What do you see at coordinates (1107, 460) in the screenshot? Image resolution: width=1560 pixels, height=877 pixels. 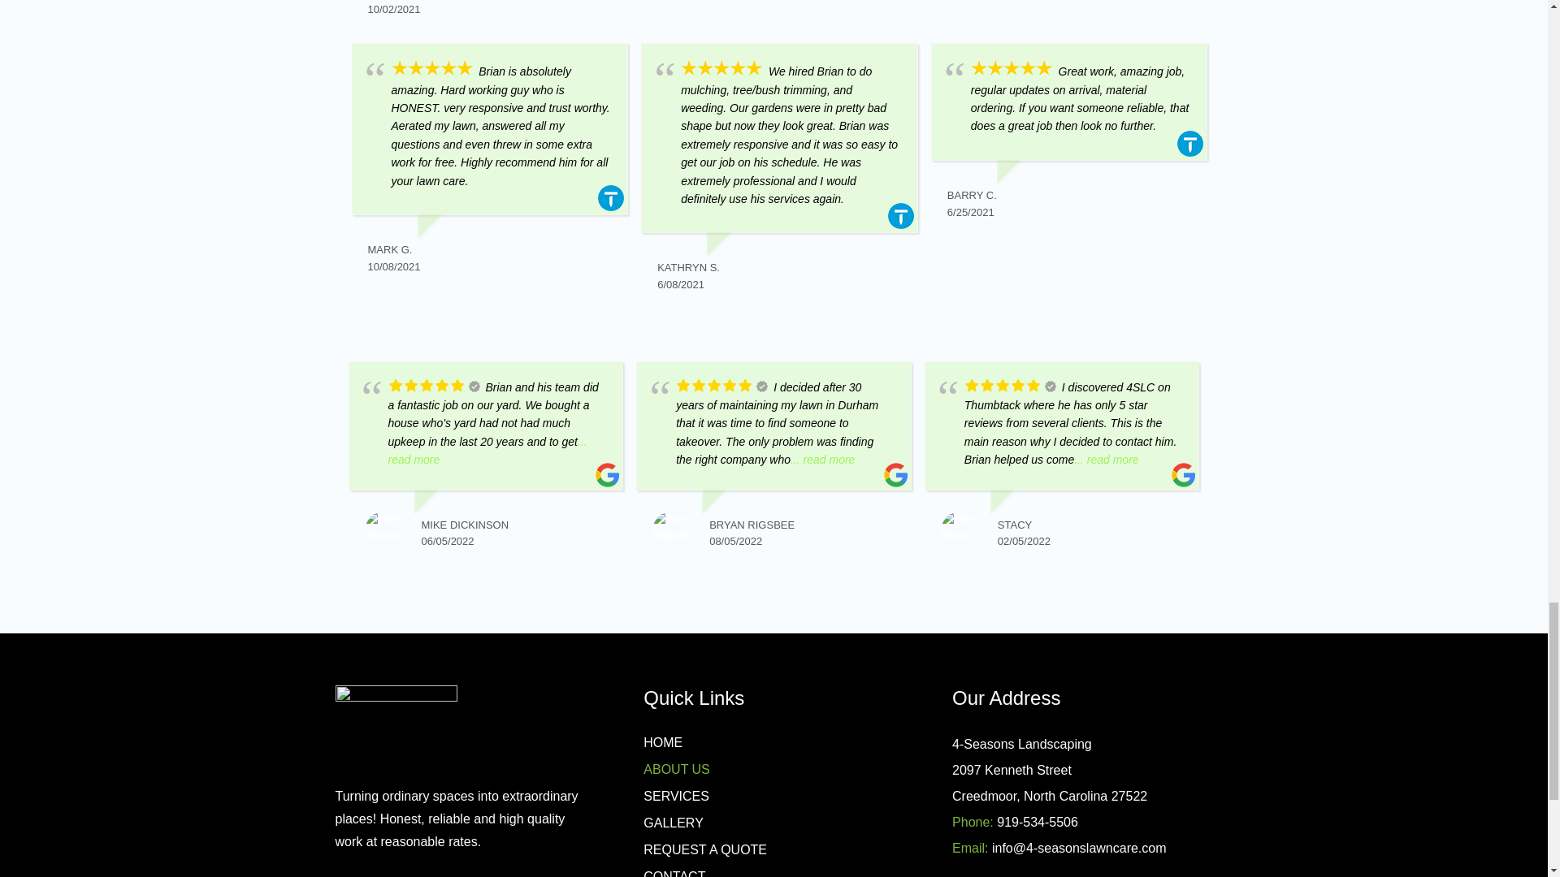 I see `... read more` at bounding box center [1107, 460].